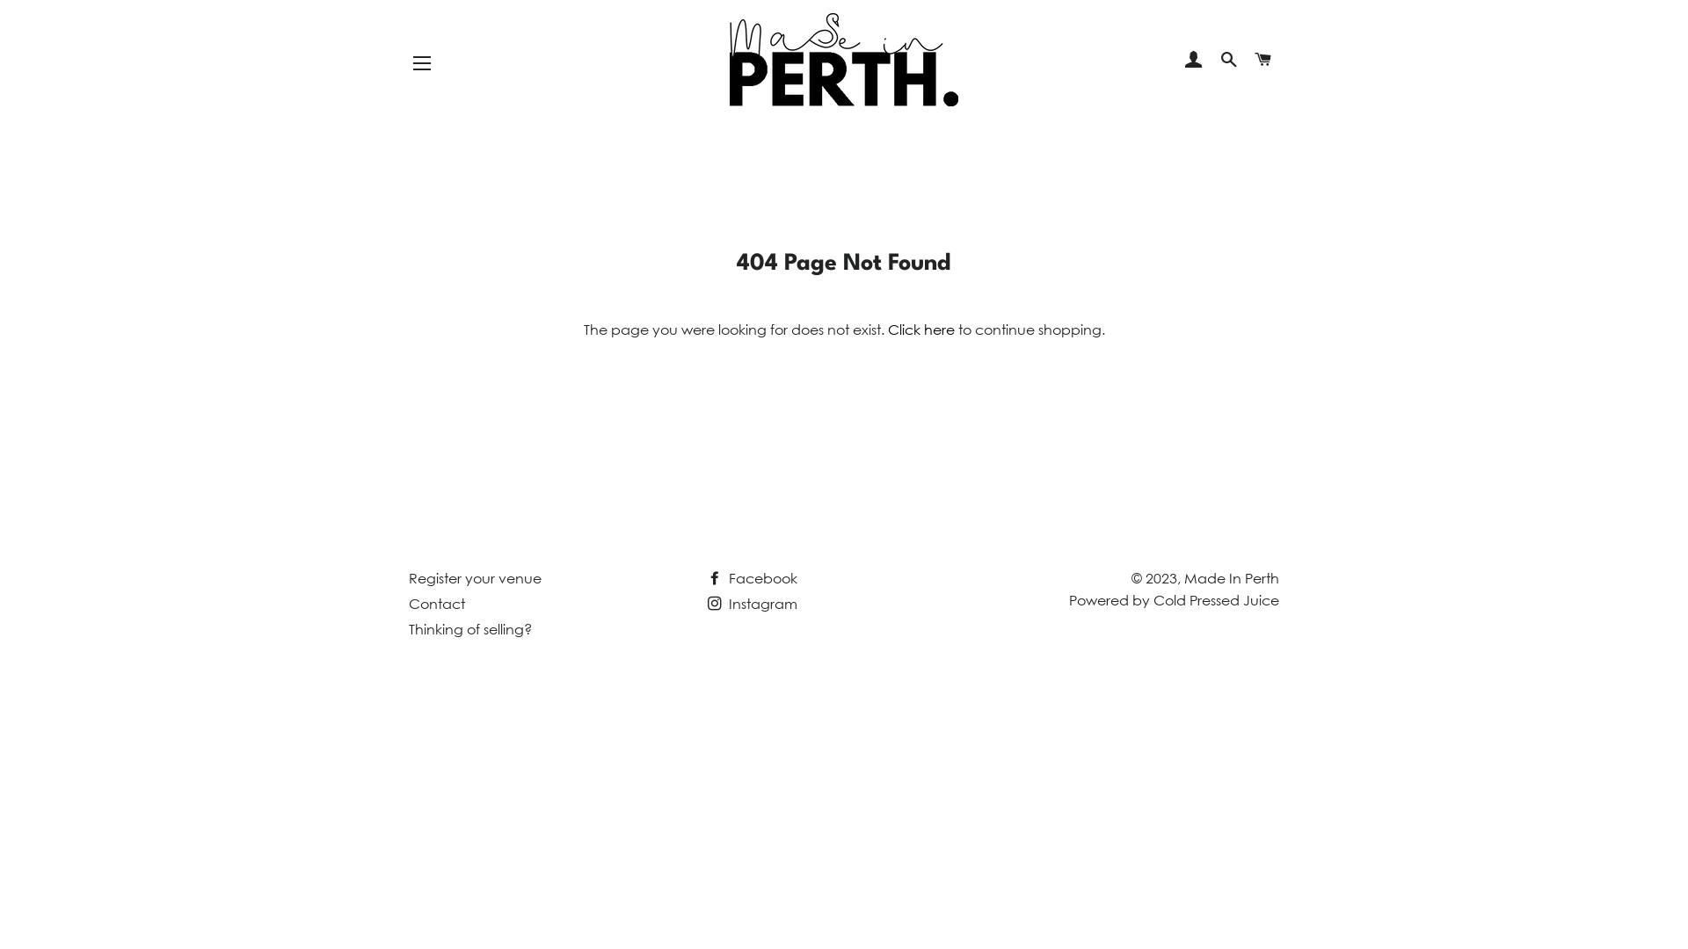 The width and height of the screenshot is (1688, 949). Describe the element at coordinates (475, 578) in the screenshot. I see `Register your venue` at that location.